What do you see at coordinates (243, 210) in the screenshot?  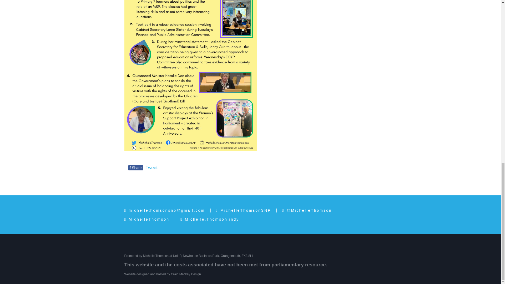 I see `MichelleThomsonSNP` at bounding box center [243, 210].